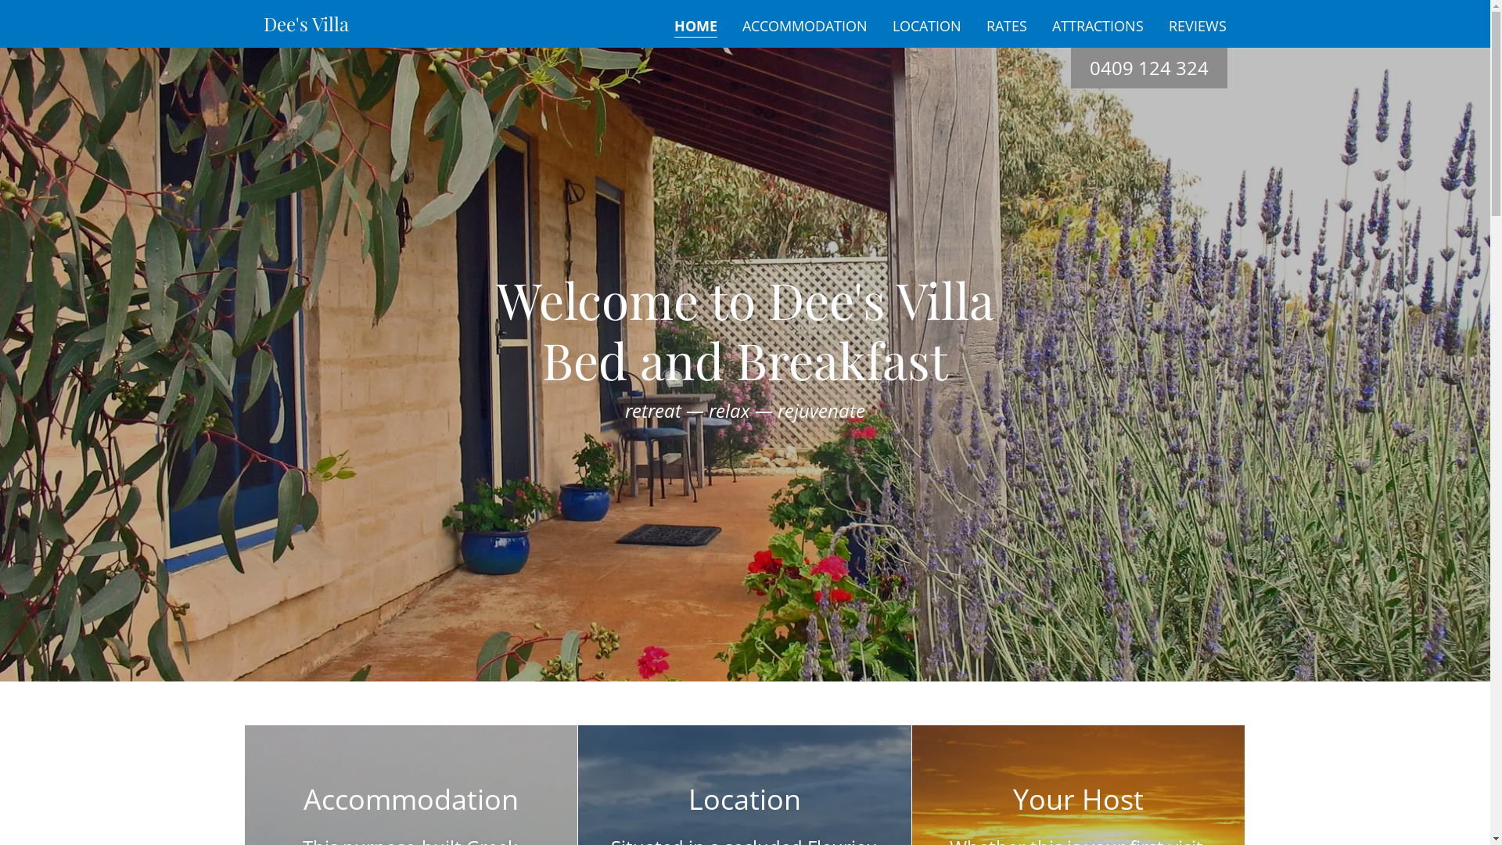 The height and width of the screenshot is (845, 1502). What do you see at coordinates (305, 26) in the screenshot?
I see `Dee's Villa` at bounding box center [305, 26].